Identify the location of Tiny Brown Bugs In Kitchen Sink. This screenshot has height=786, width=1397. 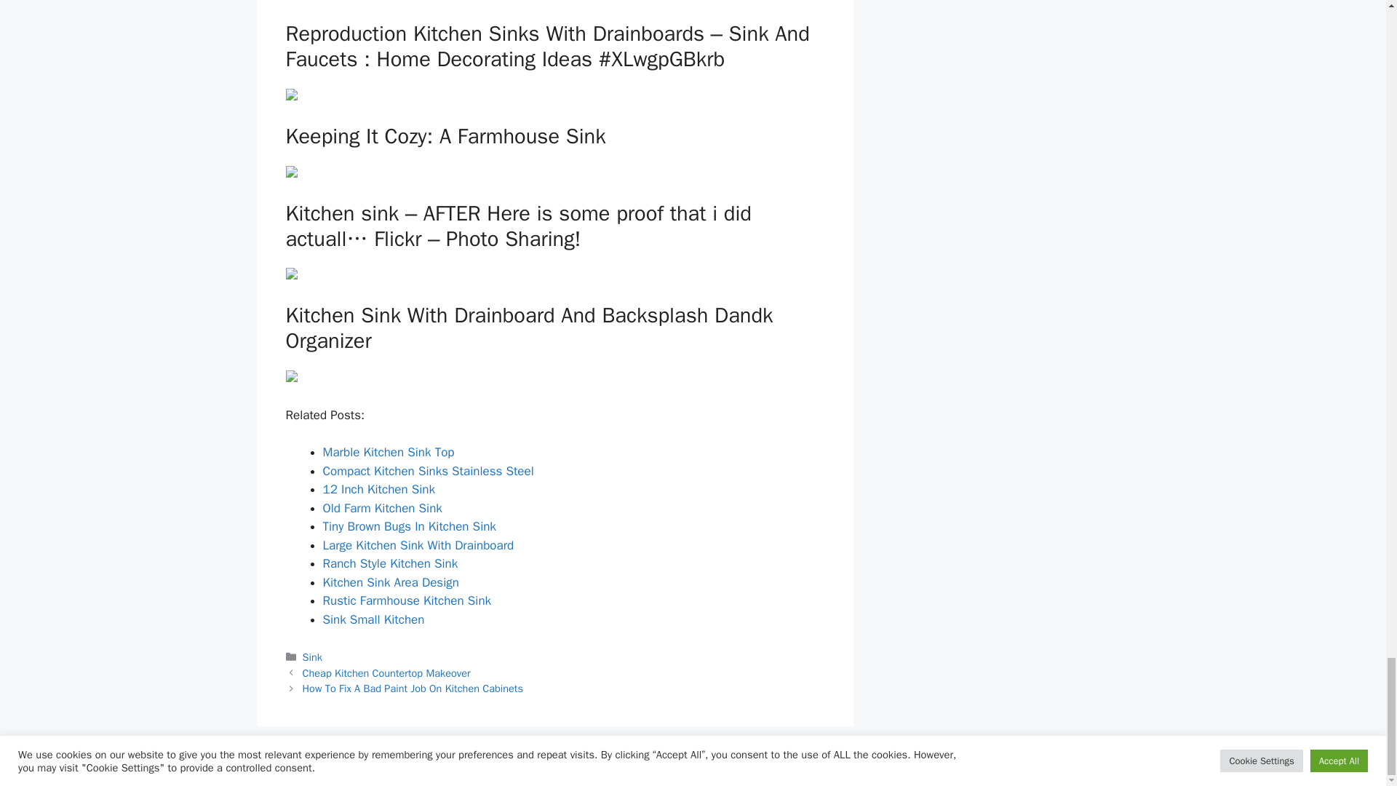
(409, 526).